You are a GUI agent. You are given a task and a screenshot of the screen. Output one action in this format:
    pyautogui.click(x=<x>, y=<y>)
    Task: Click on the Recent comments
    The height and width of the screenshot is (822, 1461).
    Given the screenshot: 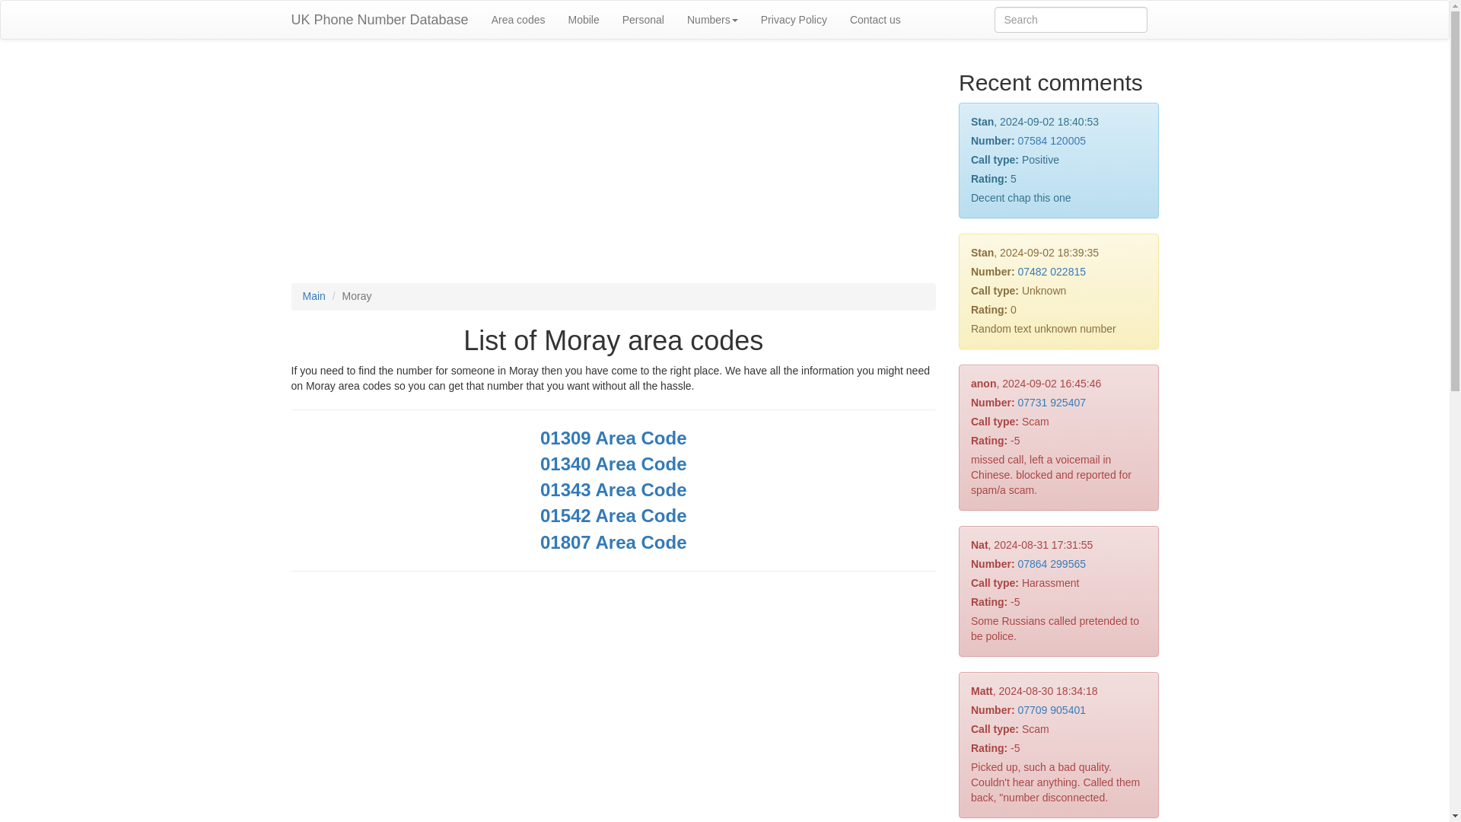 What is the action you would take?
    pyautogui.click(x=1050, y=82)
    